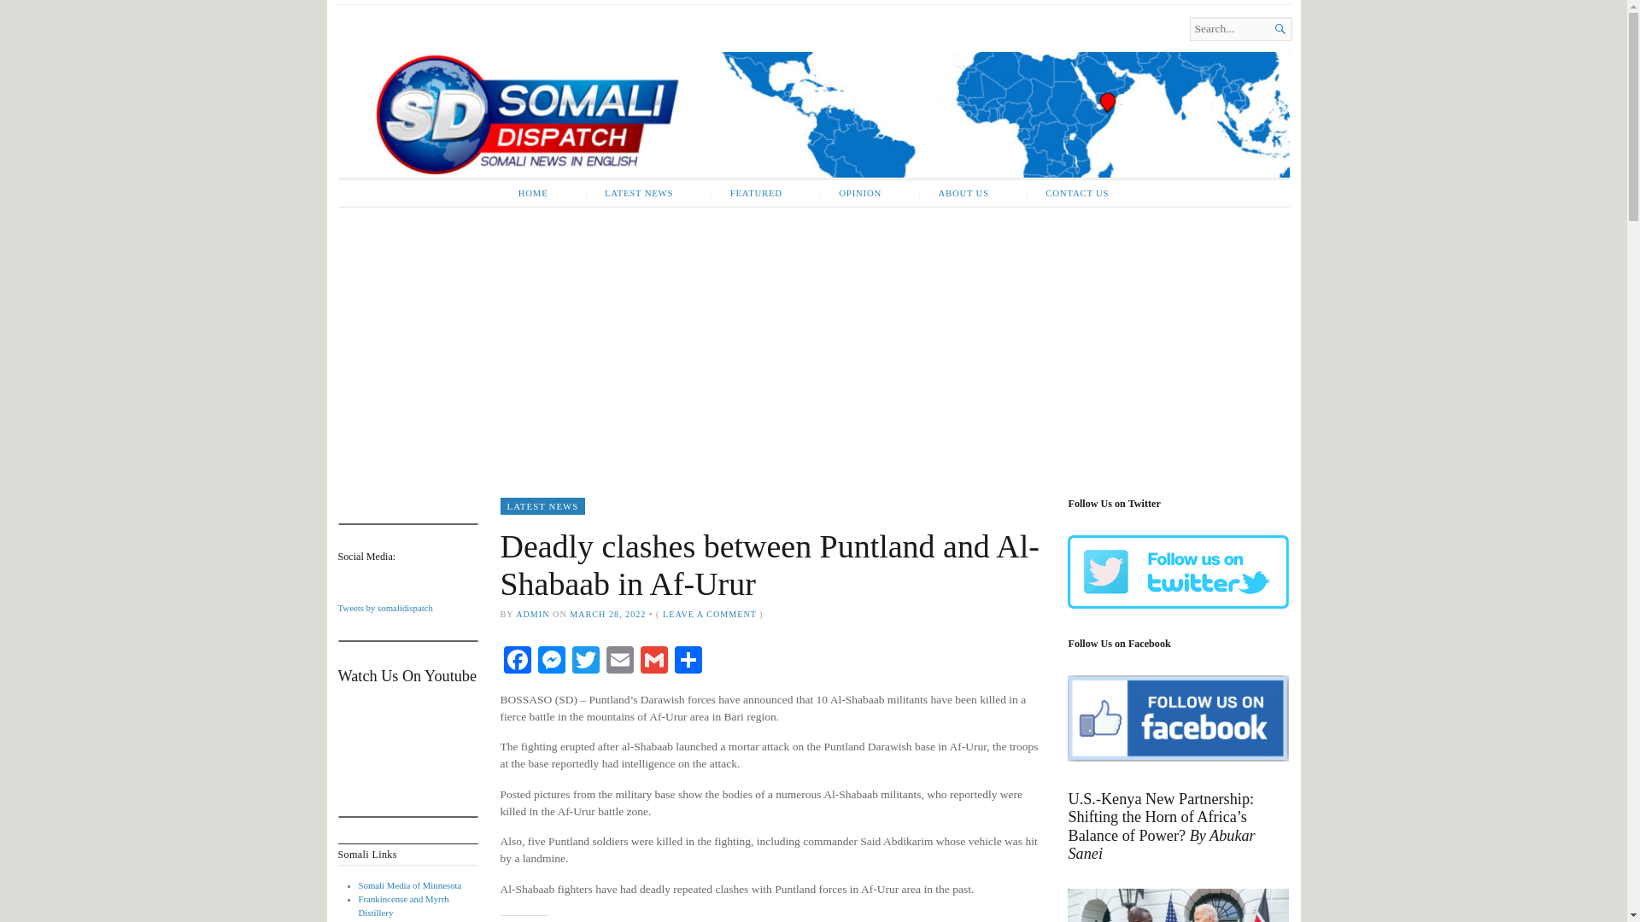  I want to click on Somali Dispatch, so click(813, 114).